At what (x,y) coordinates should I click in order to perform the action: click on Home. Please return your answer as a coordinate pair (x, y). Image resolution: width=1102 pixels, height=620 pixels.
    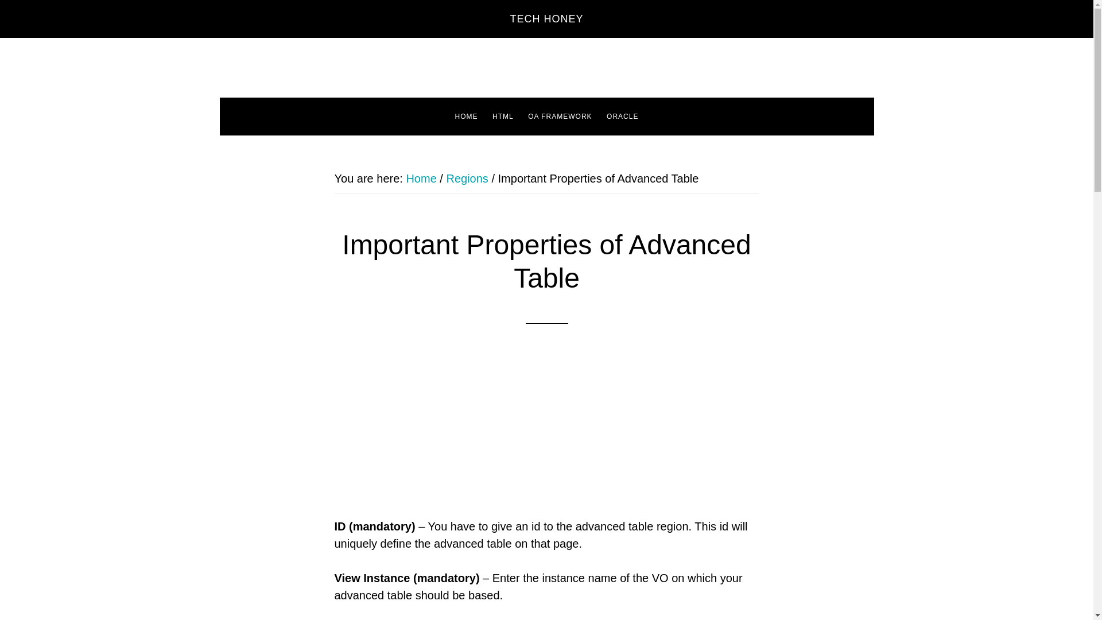
    Looking at the image, I should click on (421, 178).